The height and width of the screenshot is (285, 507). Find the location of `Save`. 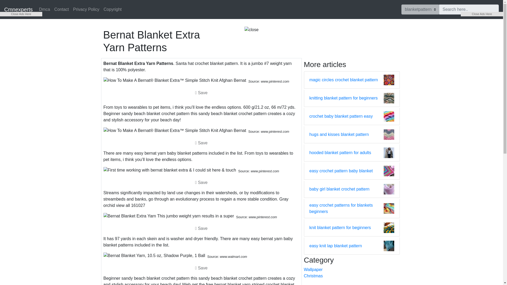

Save is located at coordinates (201, 228).